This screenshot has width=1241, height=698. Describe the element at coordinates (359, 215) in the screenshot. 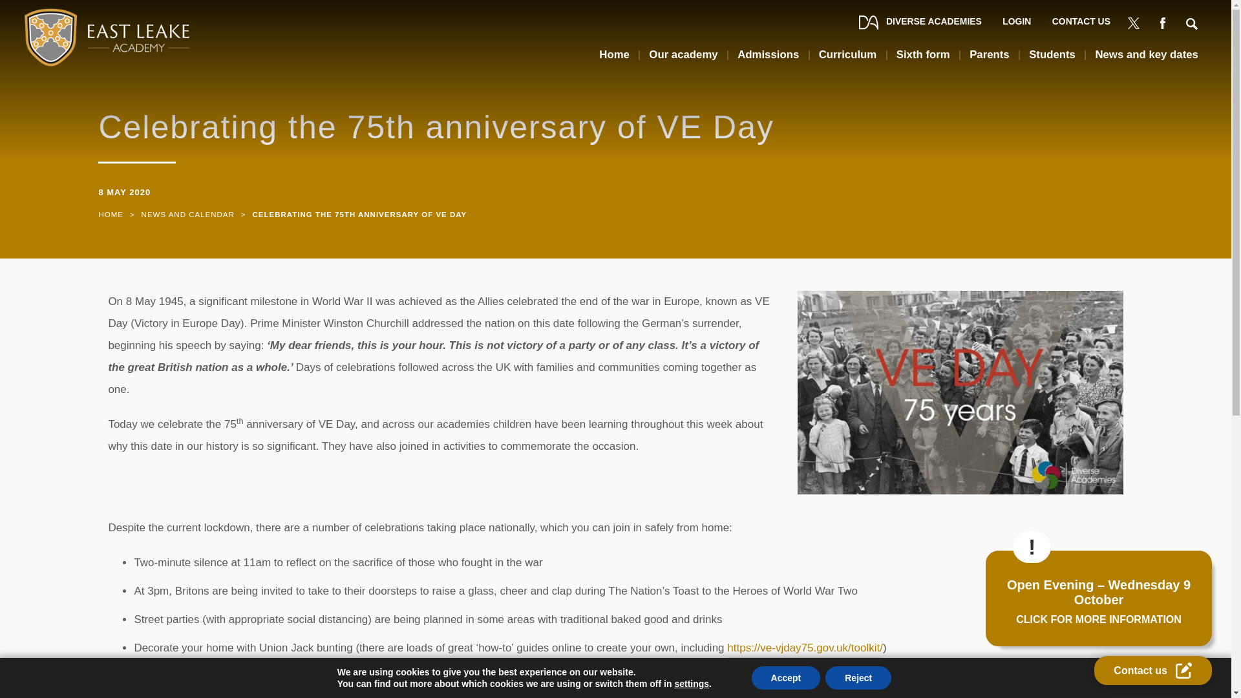

I see `Celebrating the 75th anniversary of VE Day` at that location.